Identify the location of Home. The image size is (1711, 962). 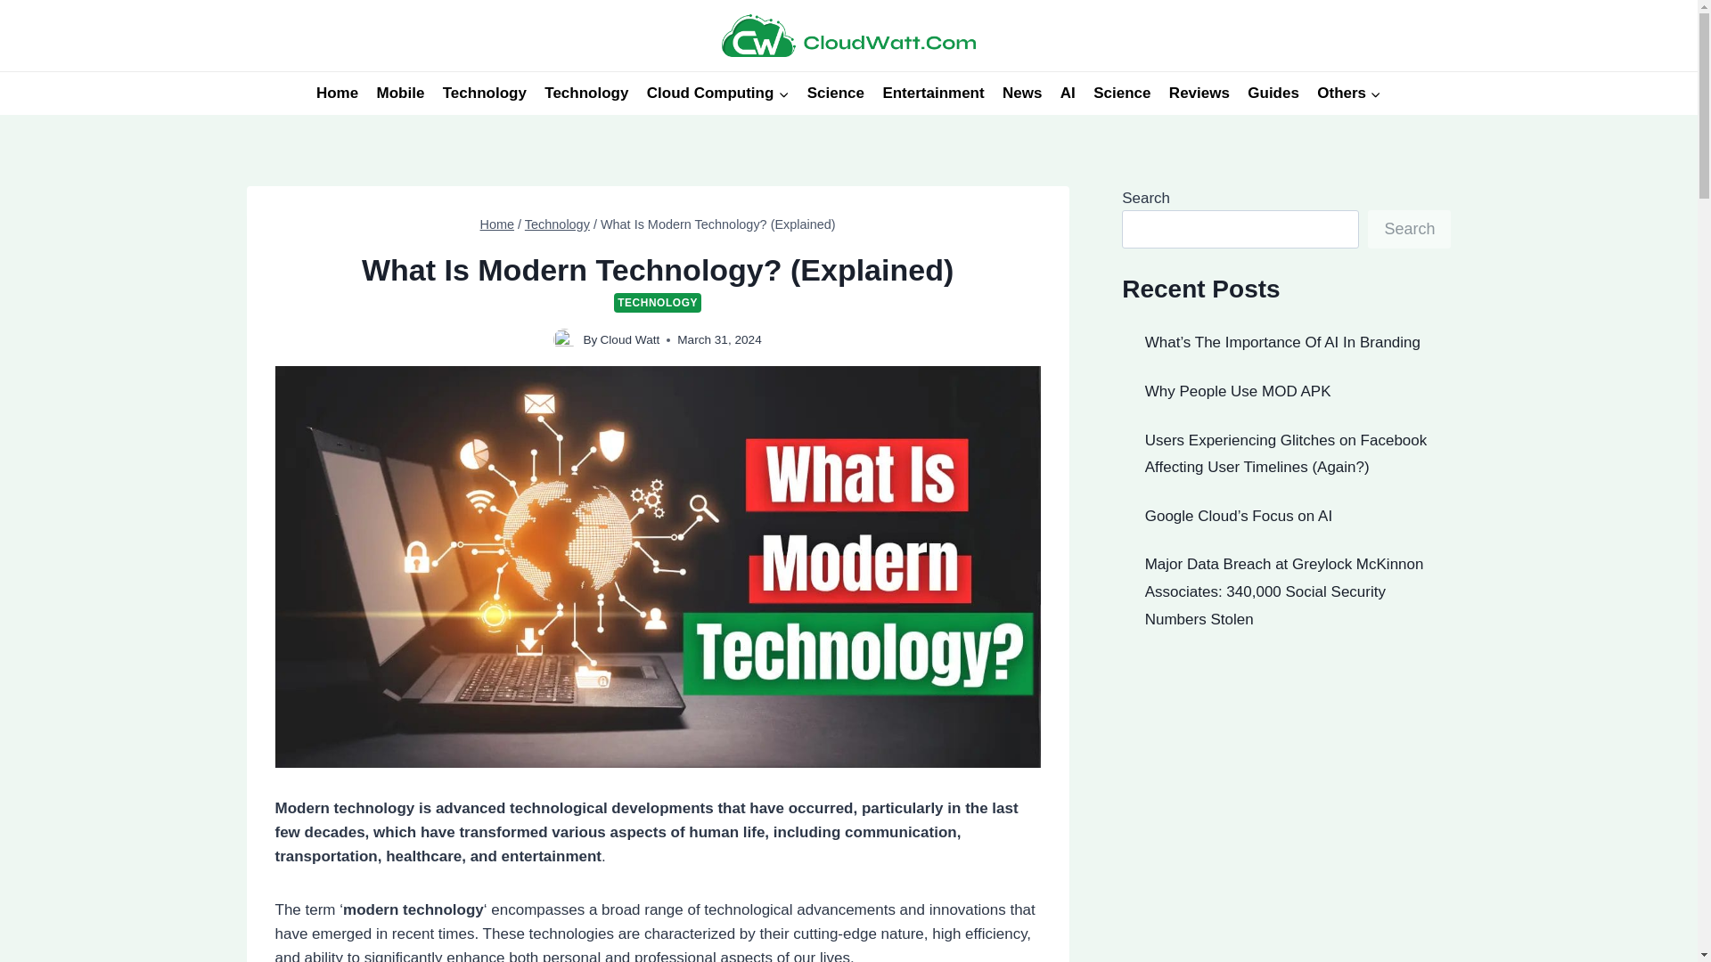
(337, 93).